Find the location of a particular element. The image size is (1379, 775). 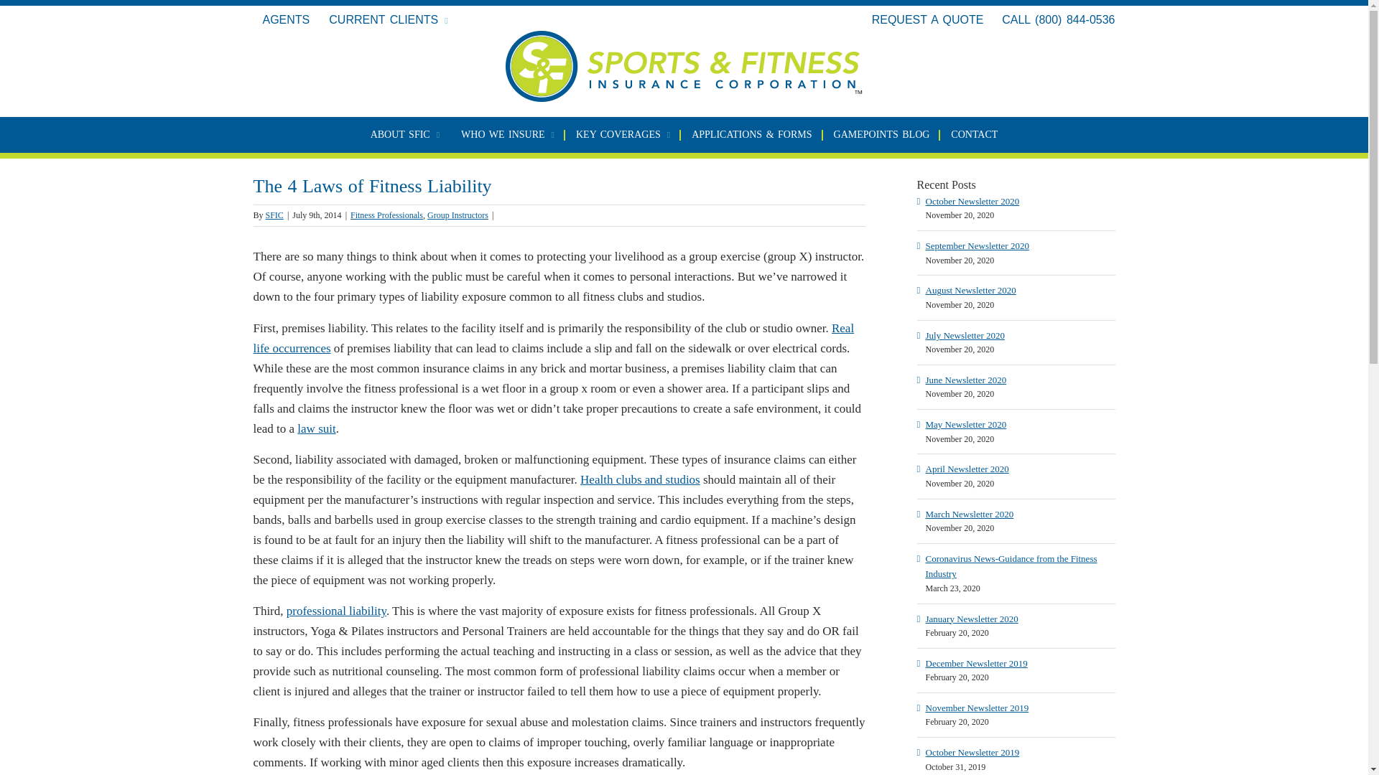

AGENTS is located at coordinates (285, 20).